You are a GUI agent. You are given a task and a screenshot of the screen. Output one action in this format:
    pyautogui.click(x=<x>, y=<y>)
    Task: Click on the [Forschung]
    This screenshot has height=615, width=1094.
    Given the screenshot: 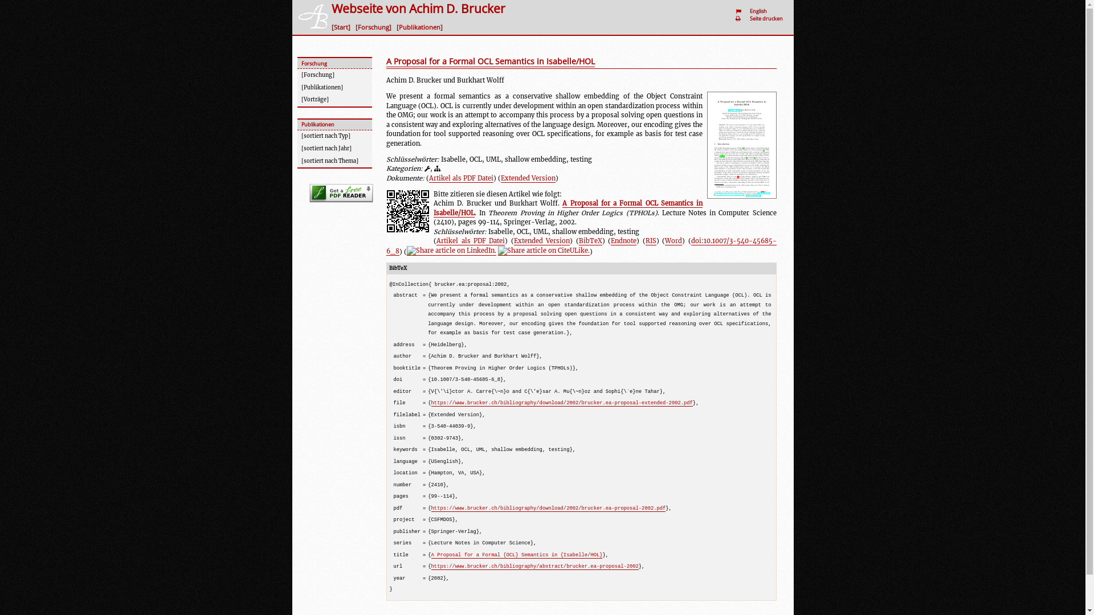 What is the action you would take?
    pyautogui.click(x=335, y=75)
    